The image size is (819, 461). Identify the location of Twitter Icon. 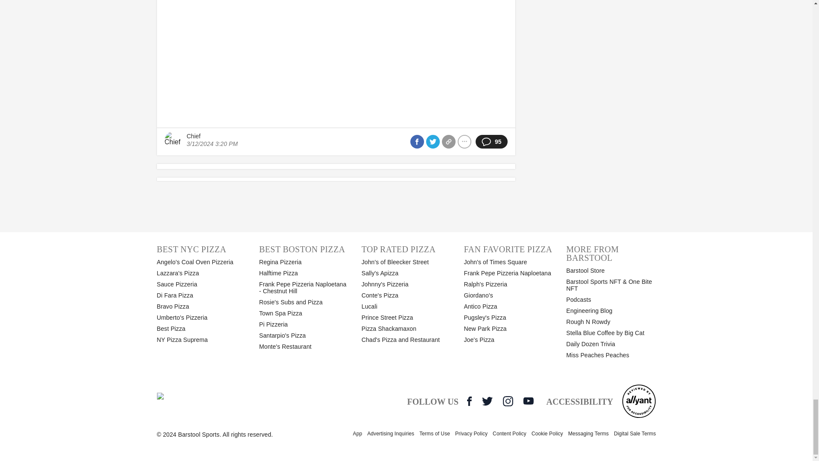
(487, 401).